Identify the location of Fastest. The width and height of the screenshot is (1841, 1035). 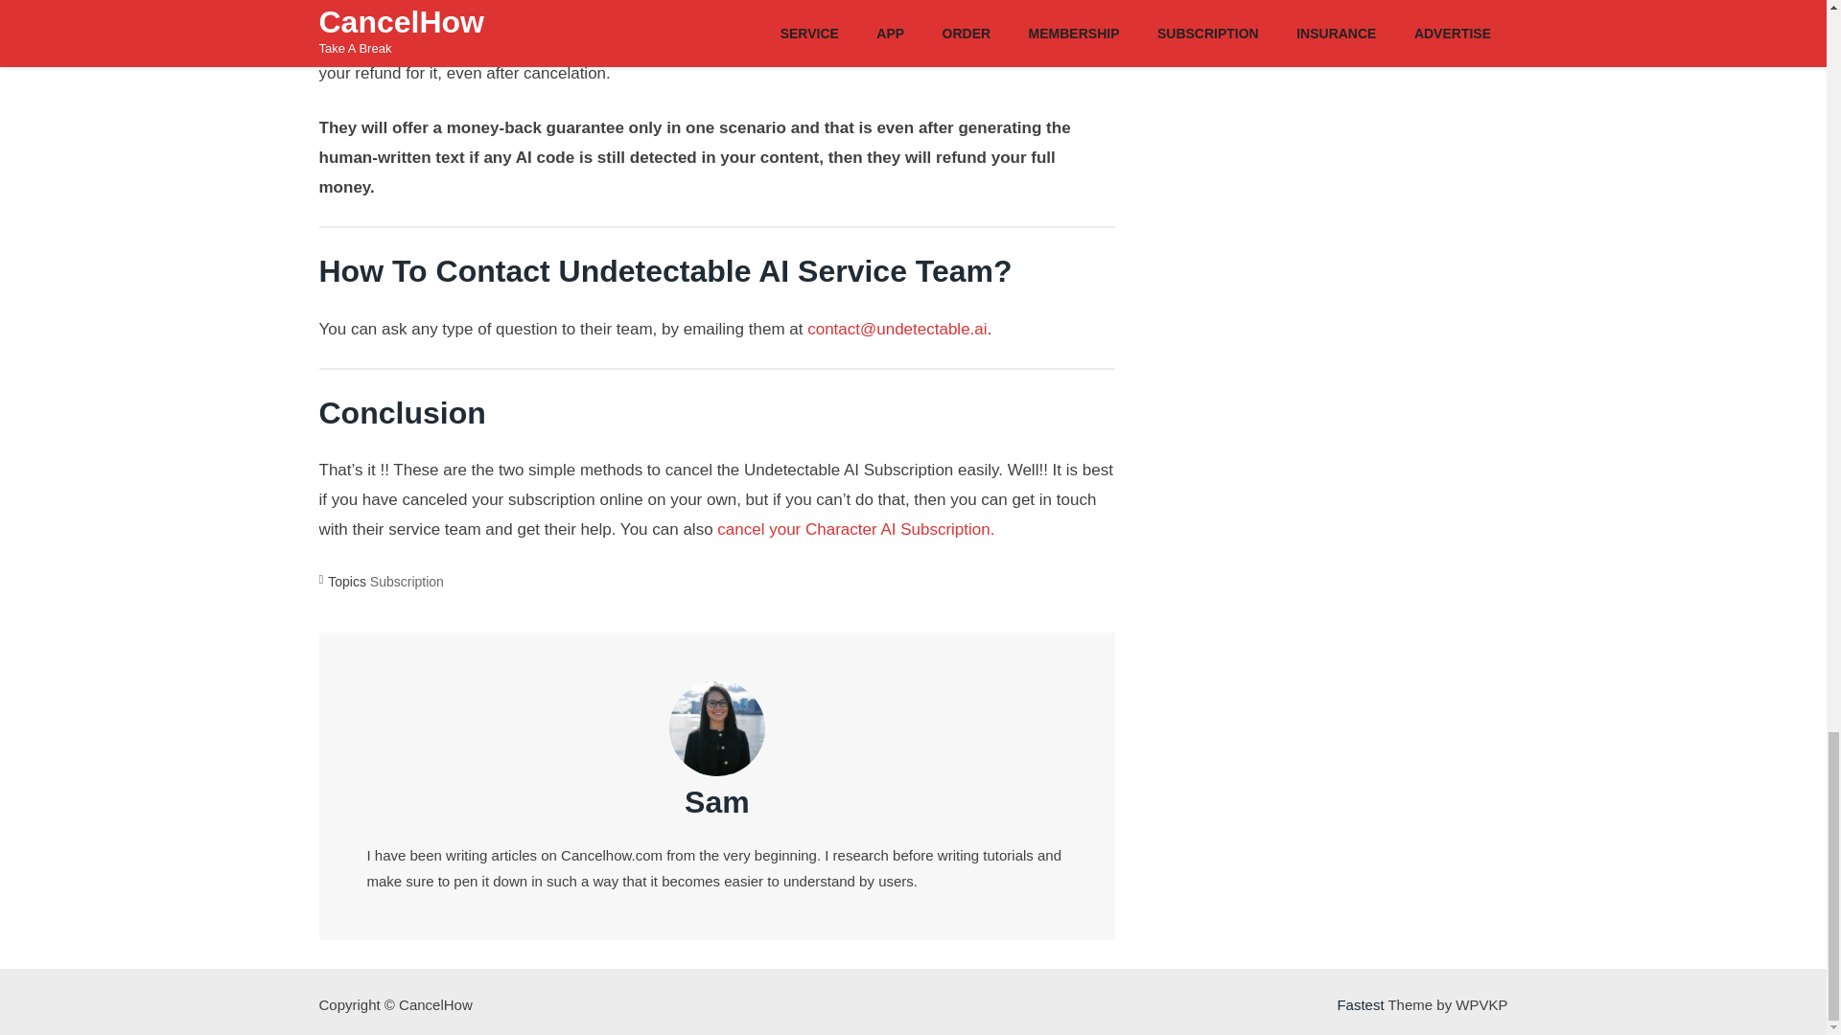
(1360, 1004).